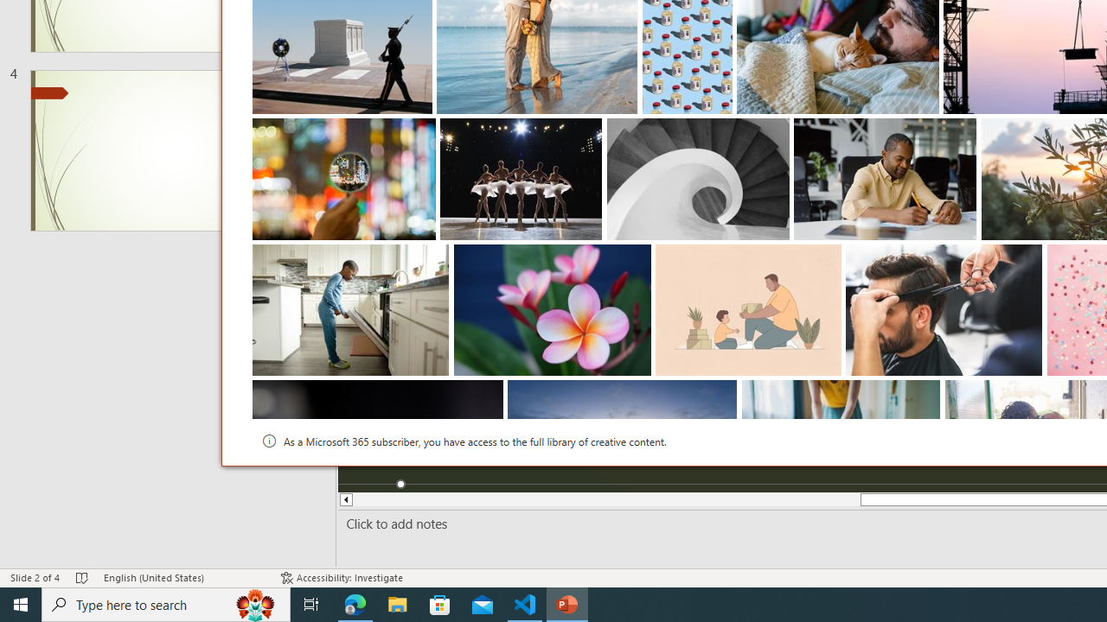  Describe the element at coordinates (928, 392) in the screenshot. I see `Thumbnail` at that location.